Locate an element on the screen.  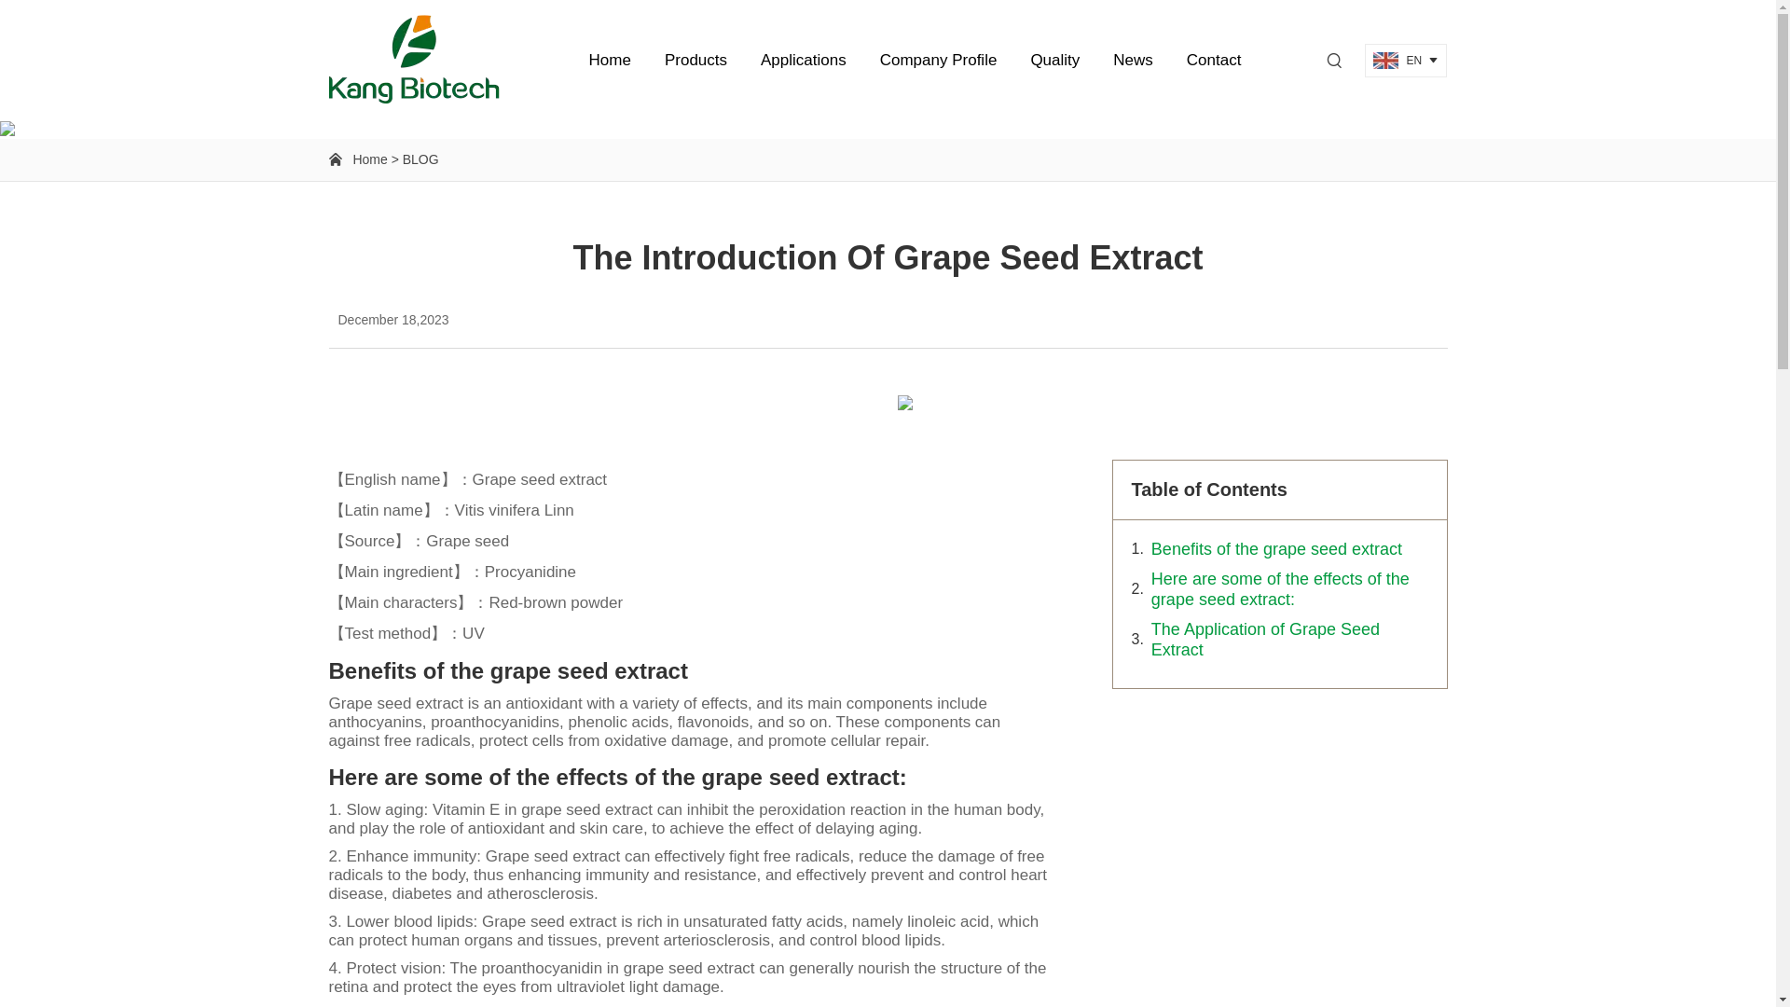
Company Profile is located at coordinates (938, 60).